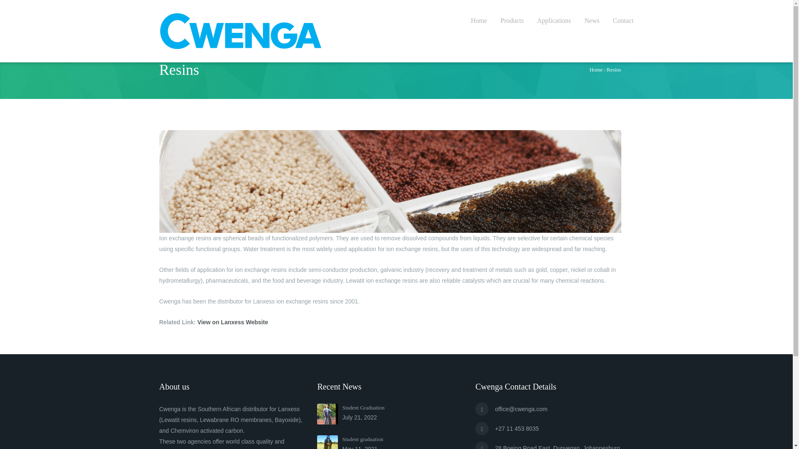  I want to click on Contact, so click(623, 21).